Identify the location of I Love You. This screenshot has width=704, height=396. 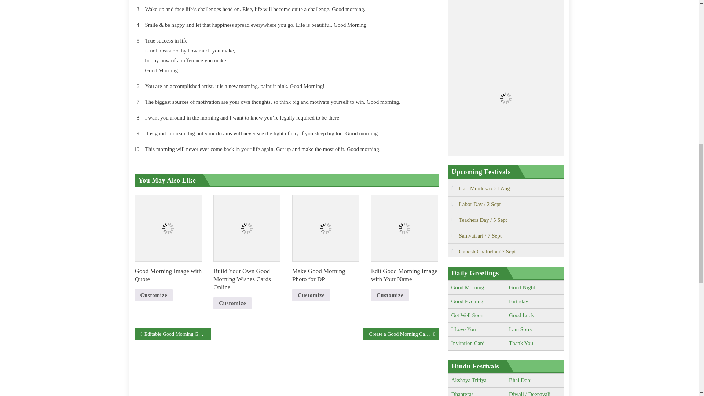
(463, 329).